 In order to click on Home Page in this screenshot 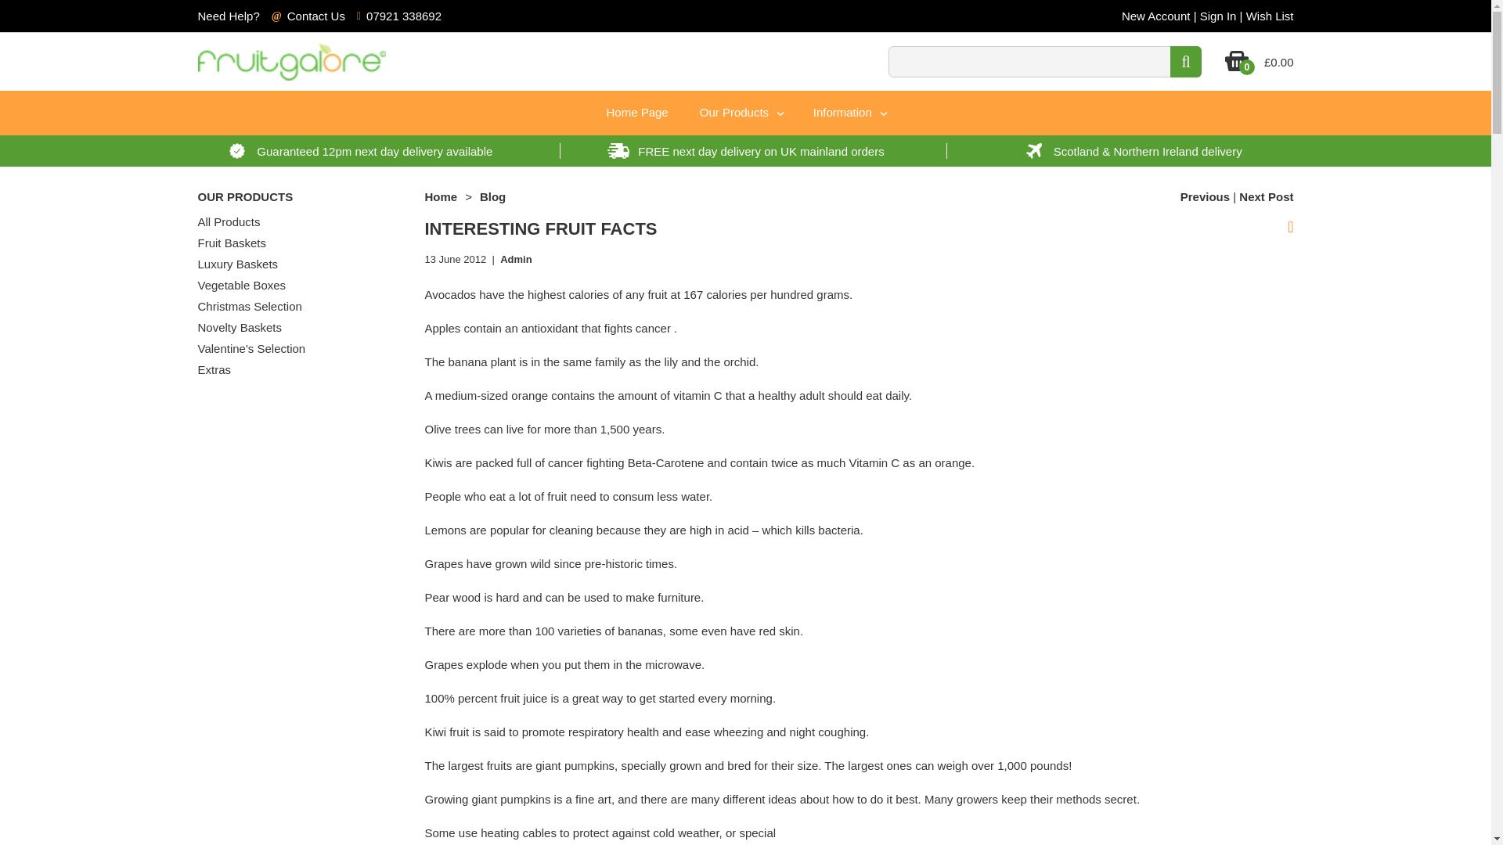, I will do `click(637, 111)`.